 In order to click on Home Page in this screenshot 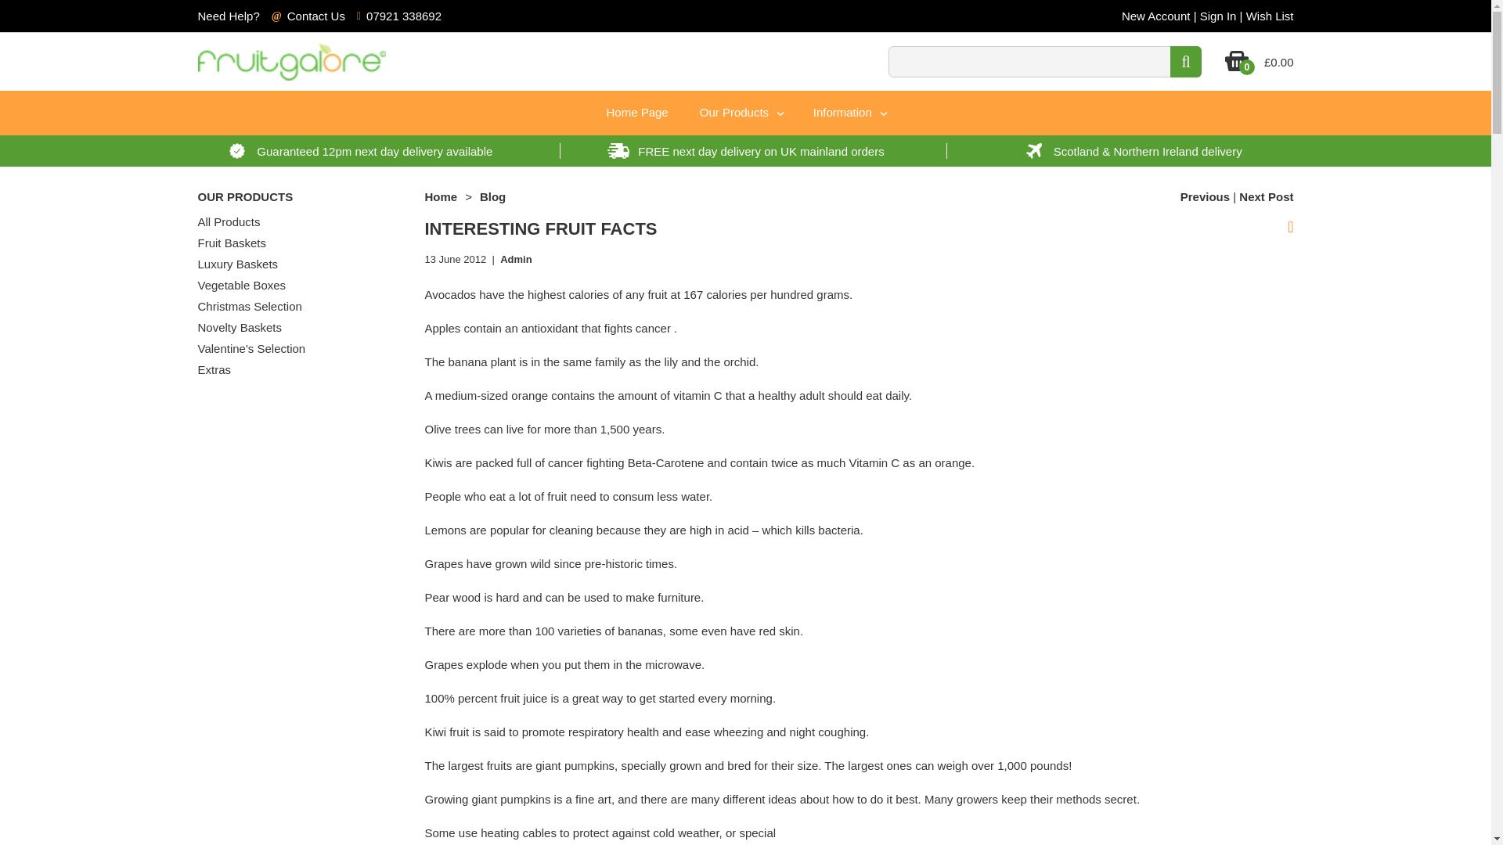, I will do `click(637, 111)`.